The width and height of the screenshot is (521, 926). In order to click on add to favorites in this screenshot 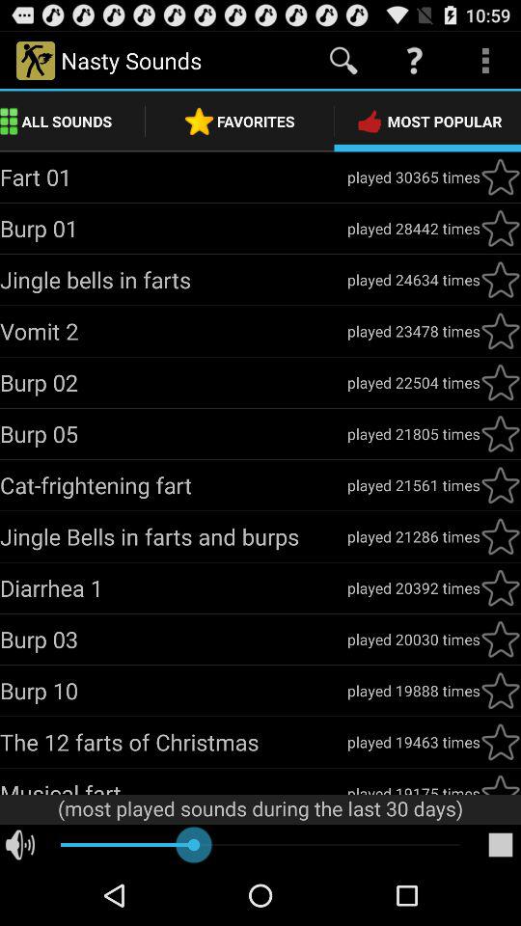, I will do `click(501, 587)`.